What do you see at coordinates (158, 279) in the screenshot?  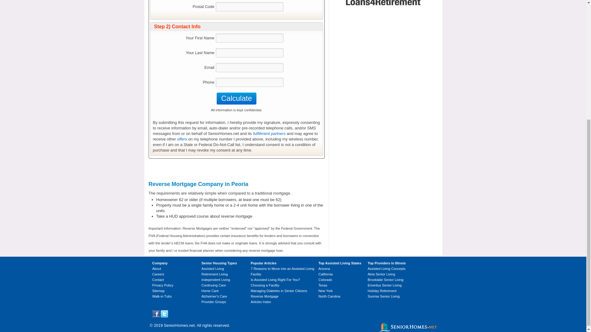 I see `Contact` at bounding box center [158, 279].